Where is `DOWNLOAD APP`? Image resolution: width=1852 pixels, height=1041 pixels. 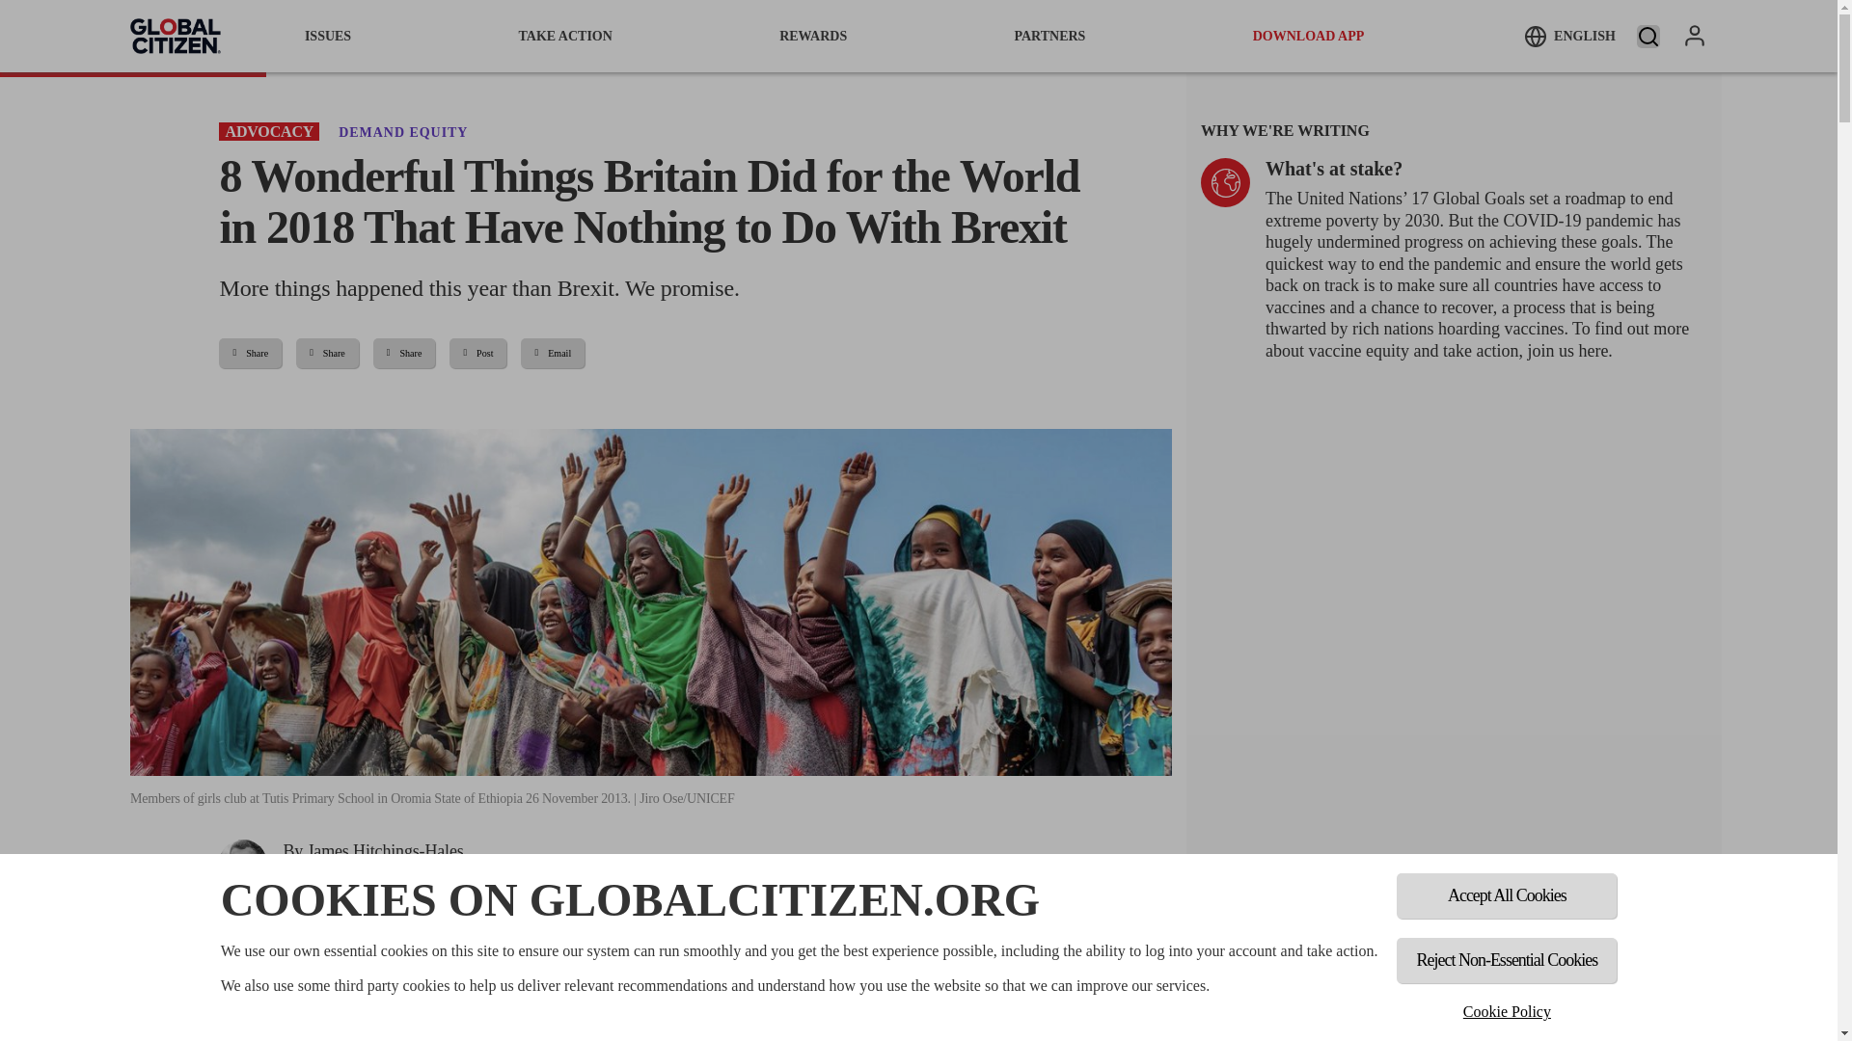 DOWNLOAD APP is located at coordinates (1309, 36).